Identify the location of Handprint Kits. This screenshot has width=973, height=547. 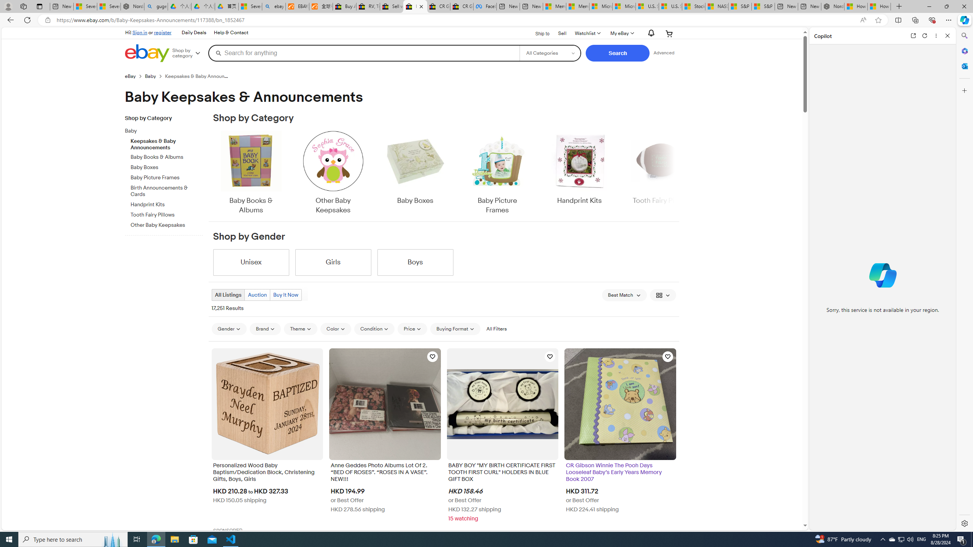
(579, 168).